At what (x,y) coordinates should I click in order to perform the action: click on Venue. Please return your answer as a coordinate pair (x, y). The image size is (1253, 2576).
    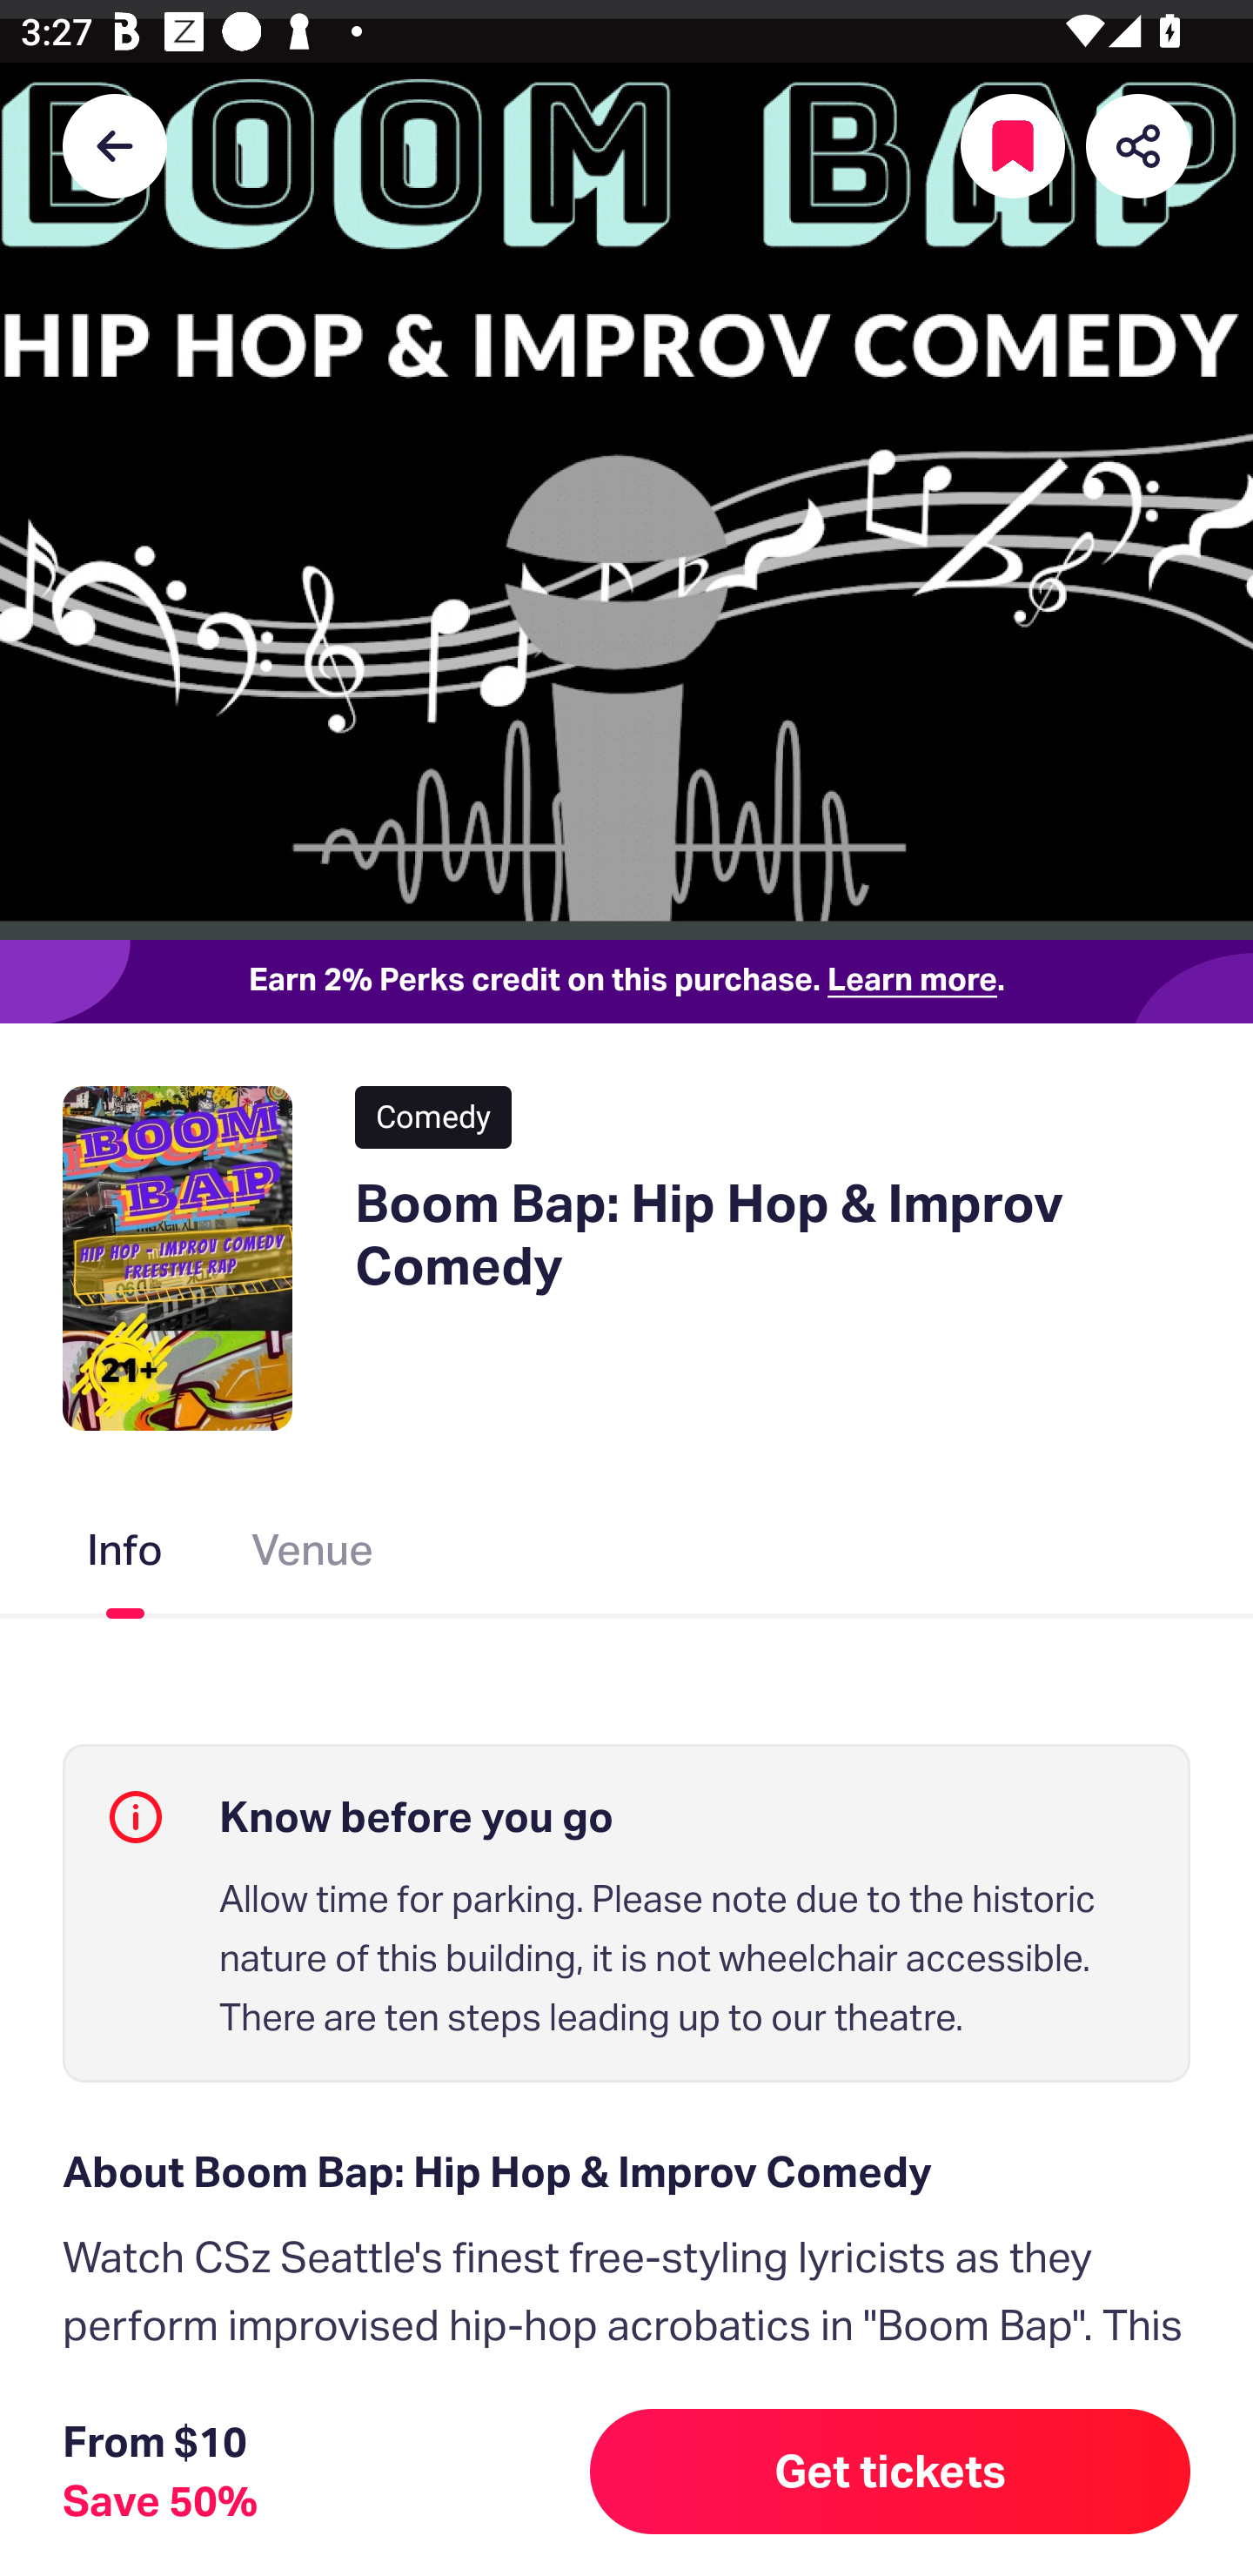
    Looking at the image, I should click on (313, 1555).